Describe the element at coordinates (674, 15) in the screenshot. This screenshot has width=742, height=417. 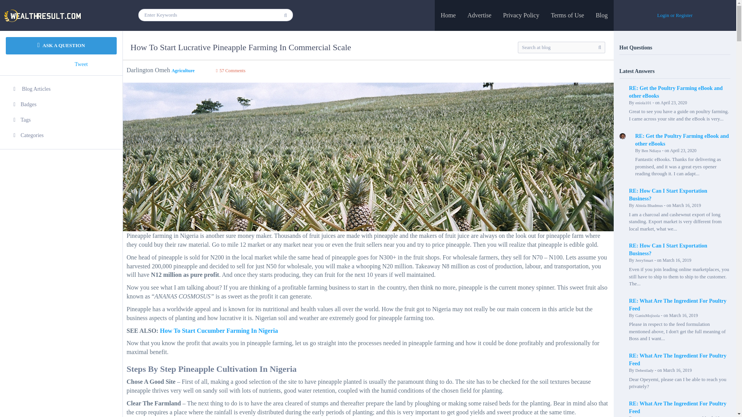
I see `Login or Register` at that location.